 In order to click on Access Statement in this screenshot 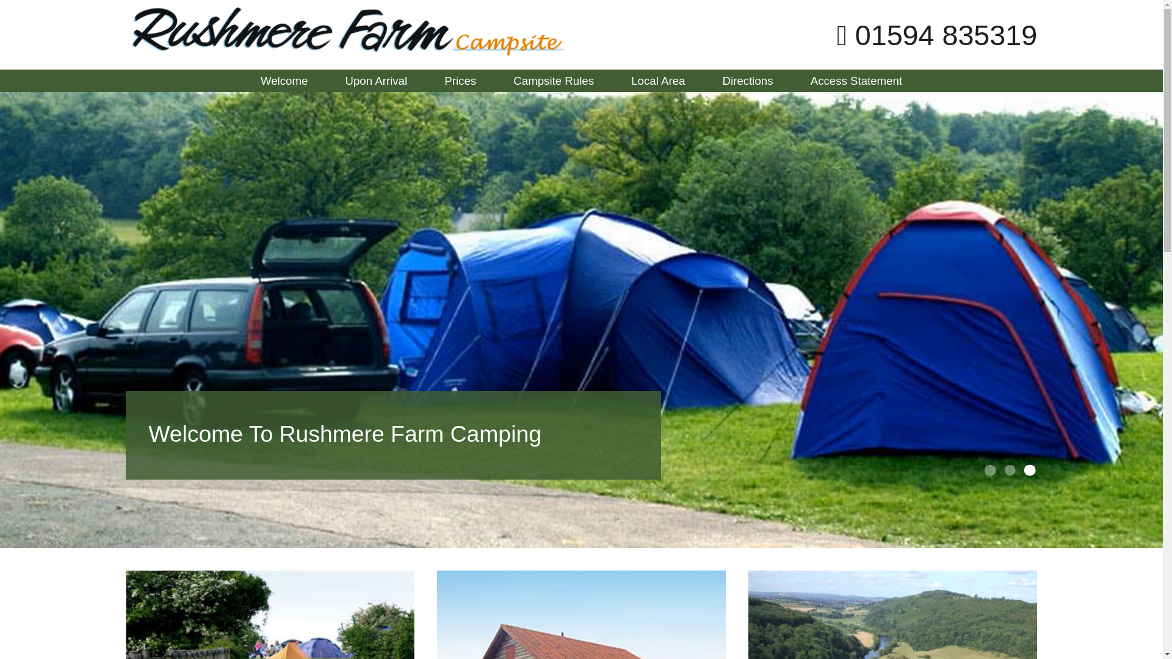, I will do `click(856, 81)`.